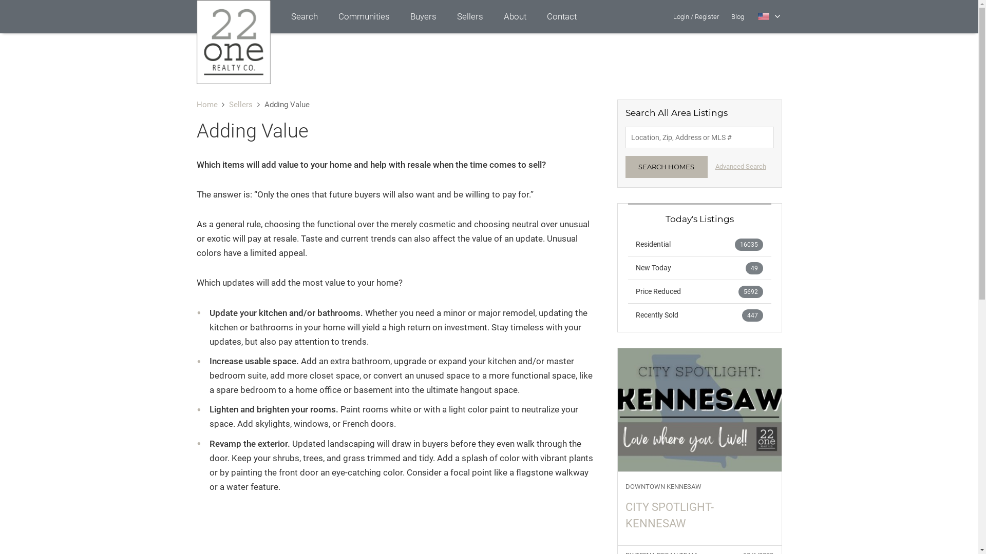 The height and width of the screenshot is (554, 986). What do you see at coordinates (423, 16) in the screenshot?
I see `Buyers` at bounding box center [423, 16].